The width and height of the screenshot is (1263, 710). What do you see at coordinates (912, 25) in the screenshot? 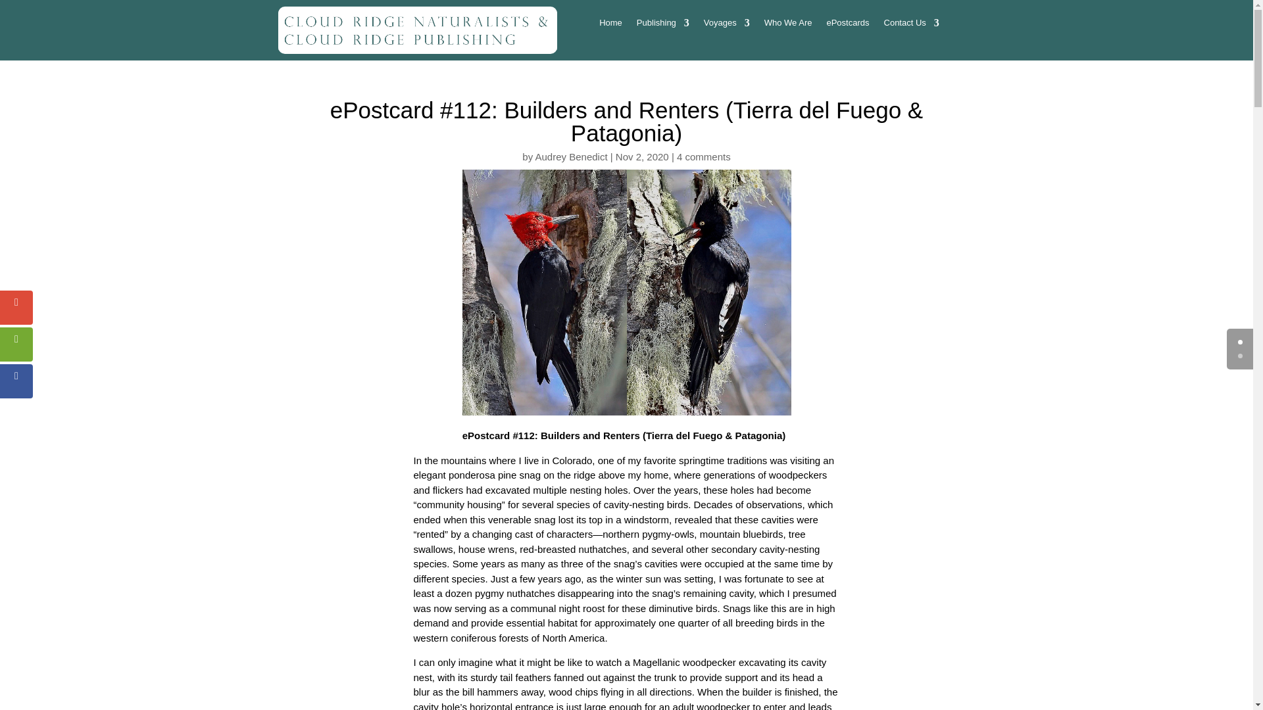
I see `Contact Us` at bounding box center [912, 25].